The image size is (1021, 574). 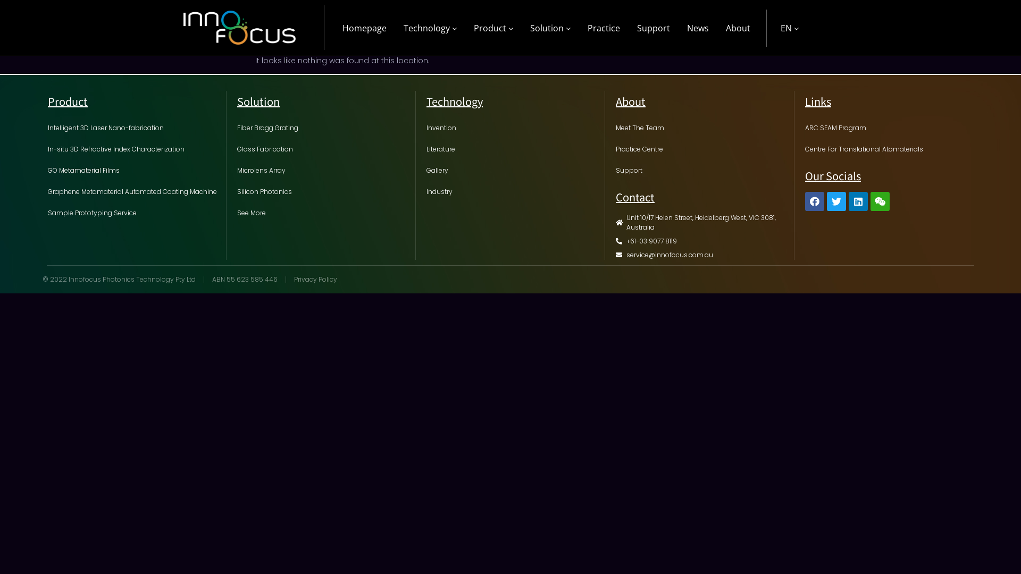 I want to click on Centre For Translational Atomaterials, so click(x=892, y=149).